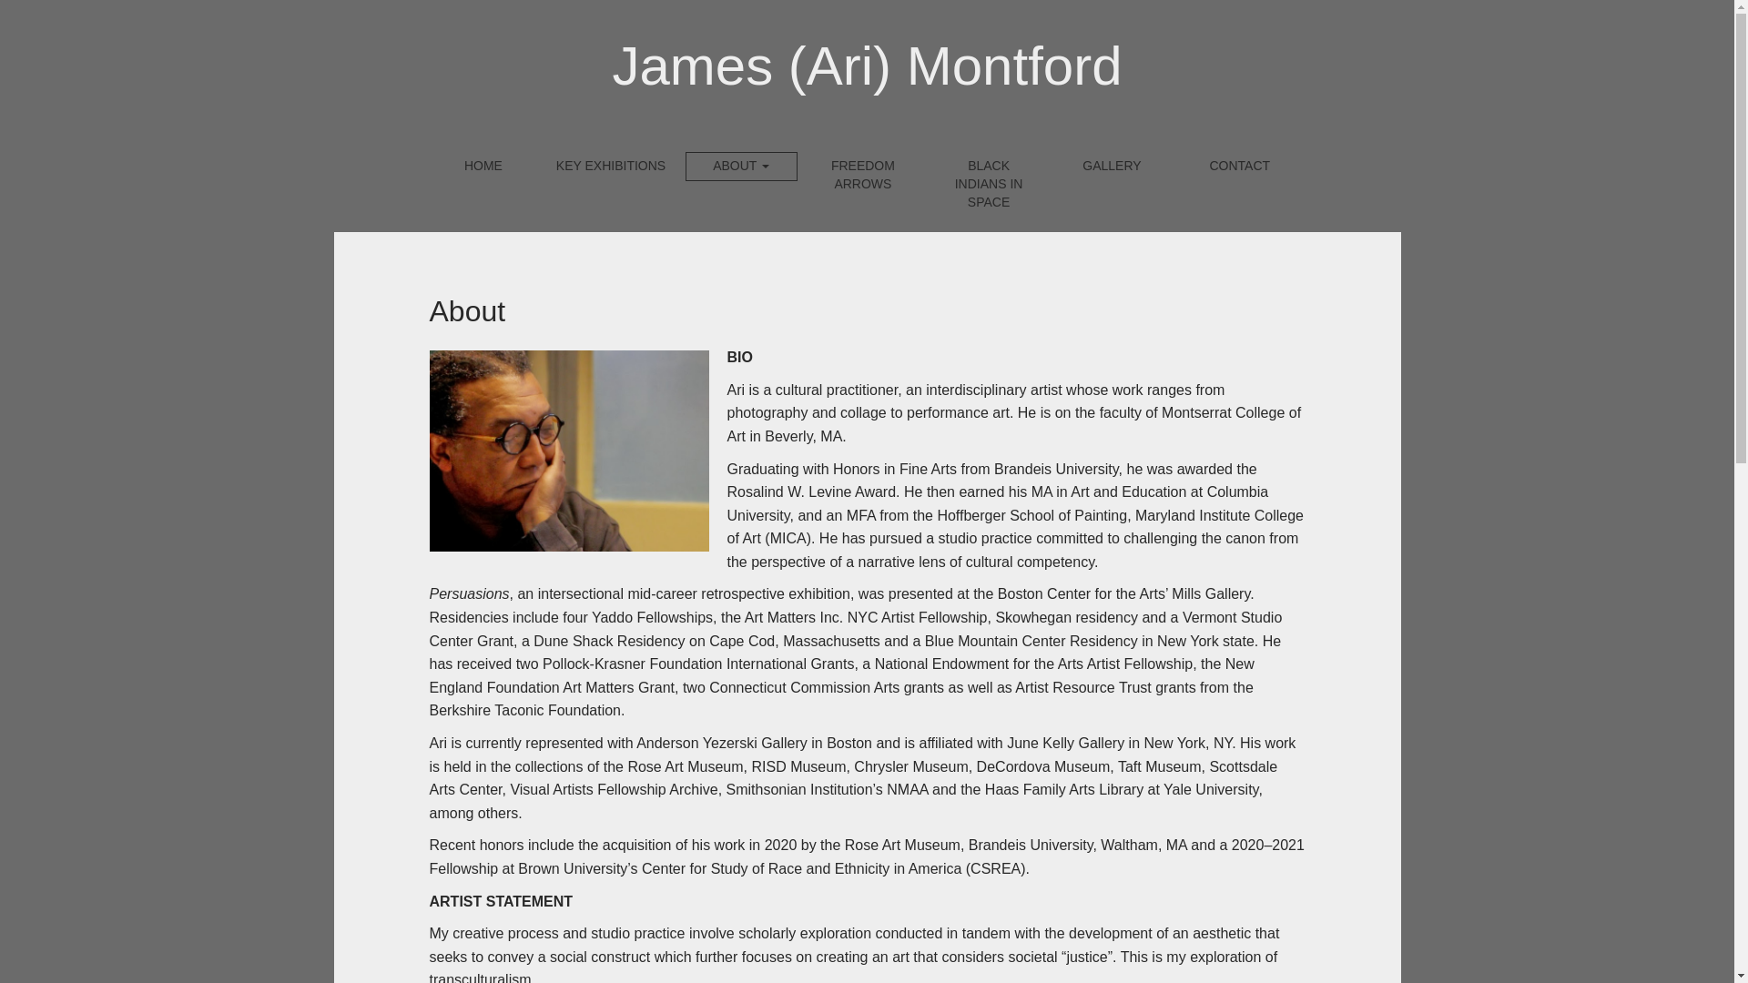 The width and height of the screenshot is (1748, 983). What do you see at coordinates (483, 166) in the screenshot?
I see `HOME` at bounding box center [483, 166].